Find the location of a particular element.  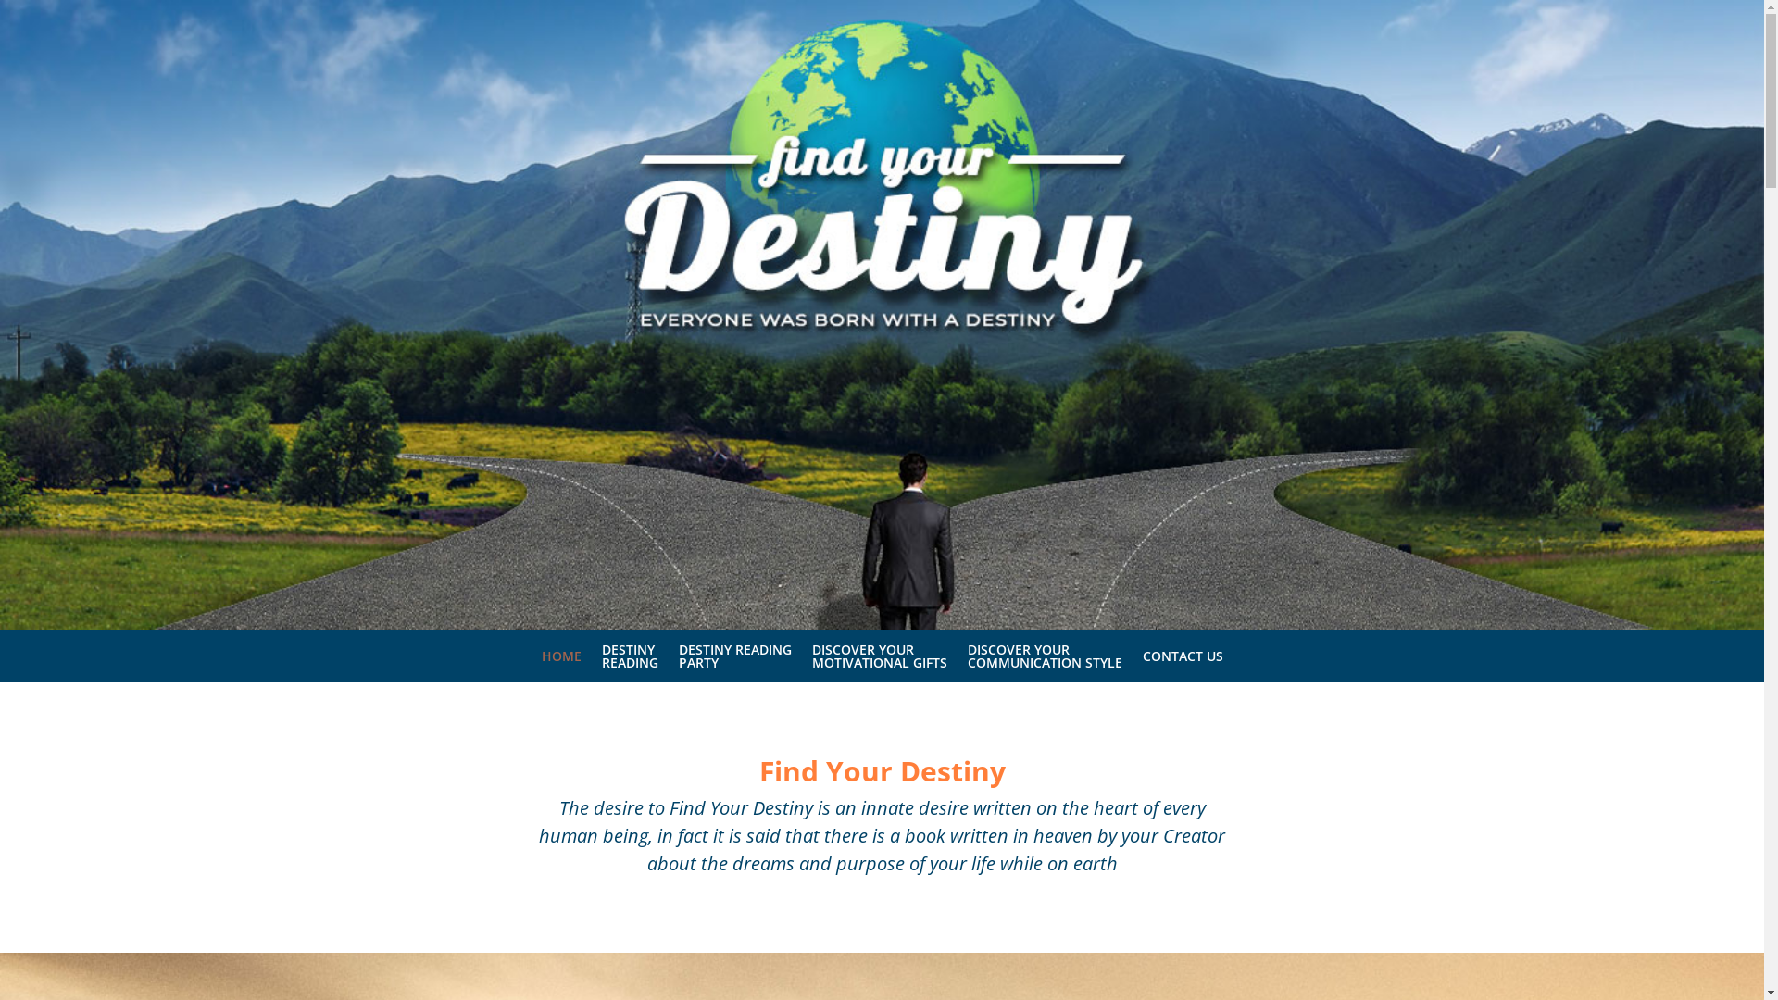

DISCOVER YOUR
COMMUNICATION STYLE is located at coordinates (1045, 663).